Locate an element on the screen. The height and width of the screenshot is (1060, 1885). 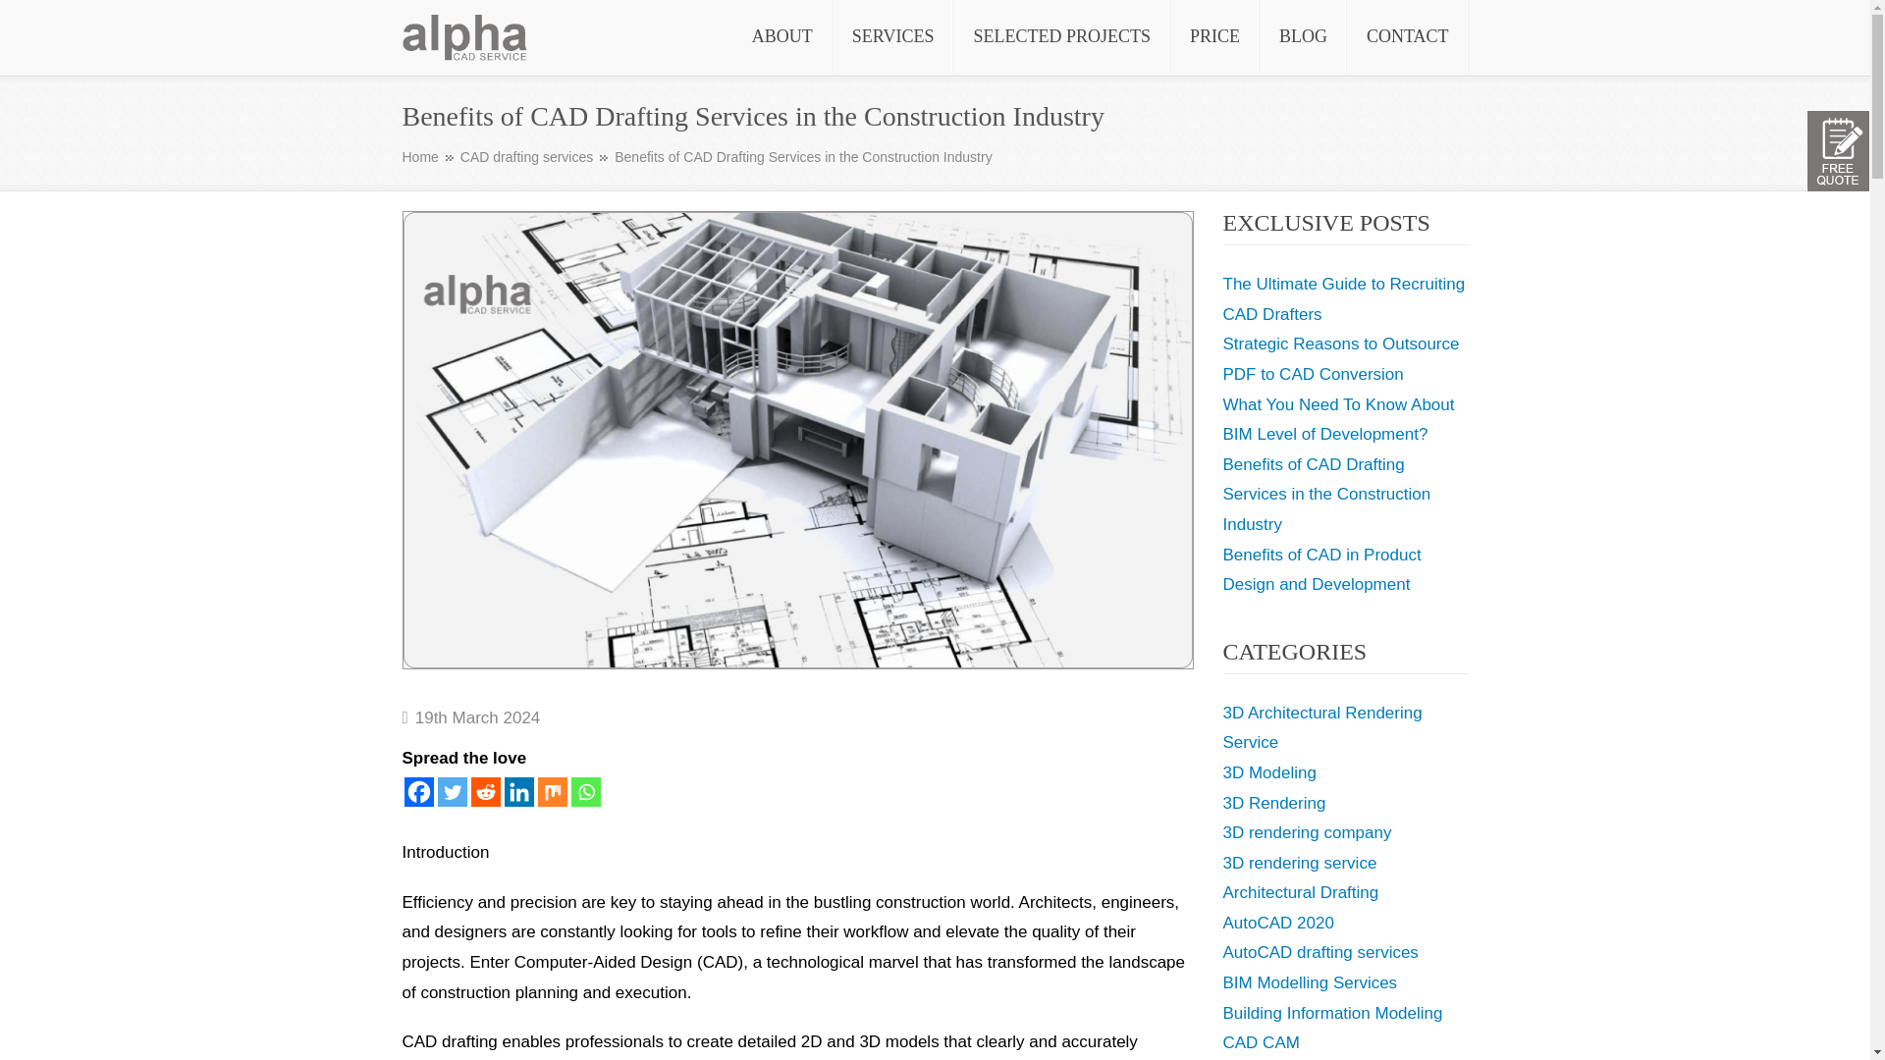
SERVICES is located at coordinates (893, 36).